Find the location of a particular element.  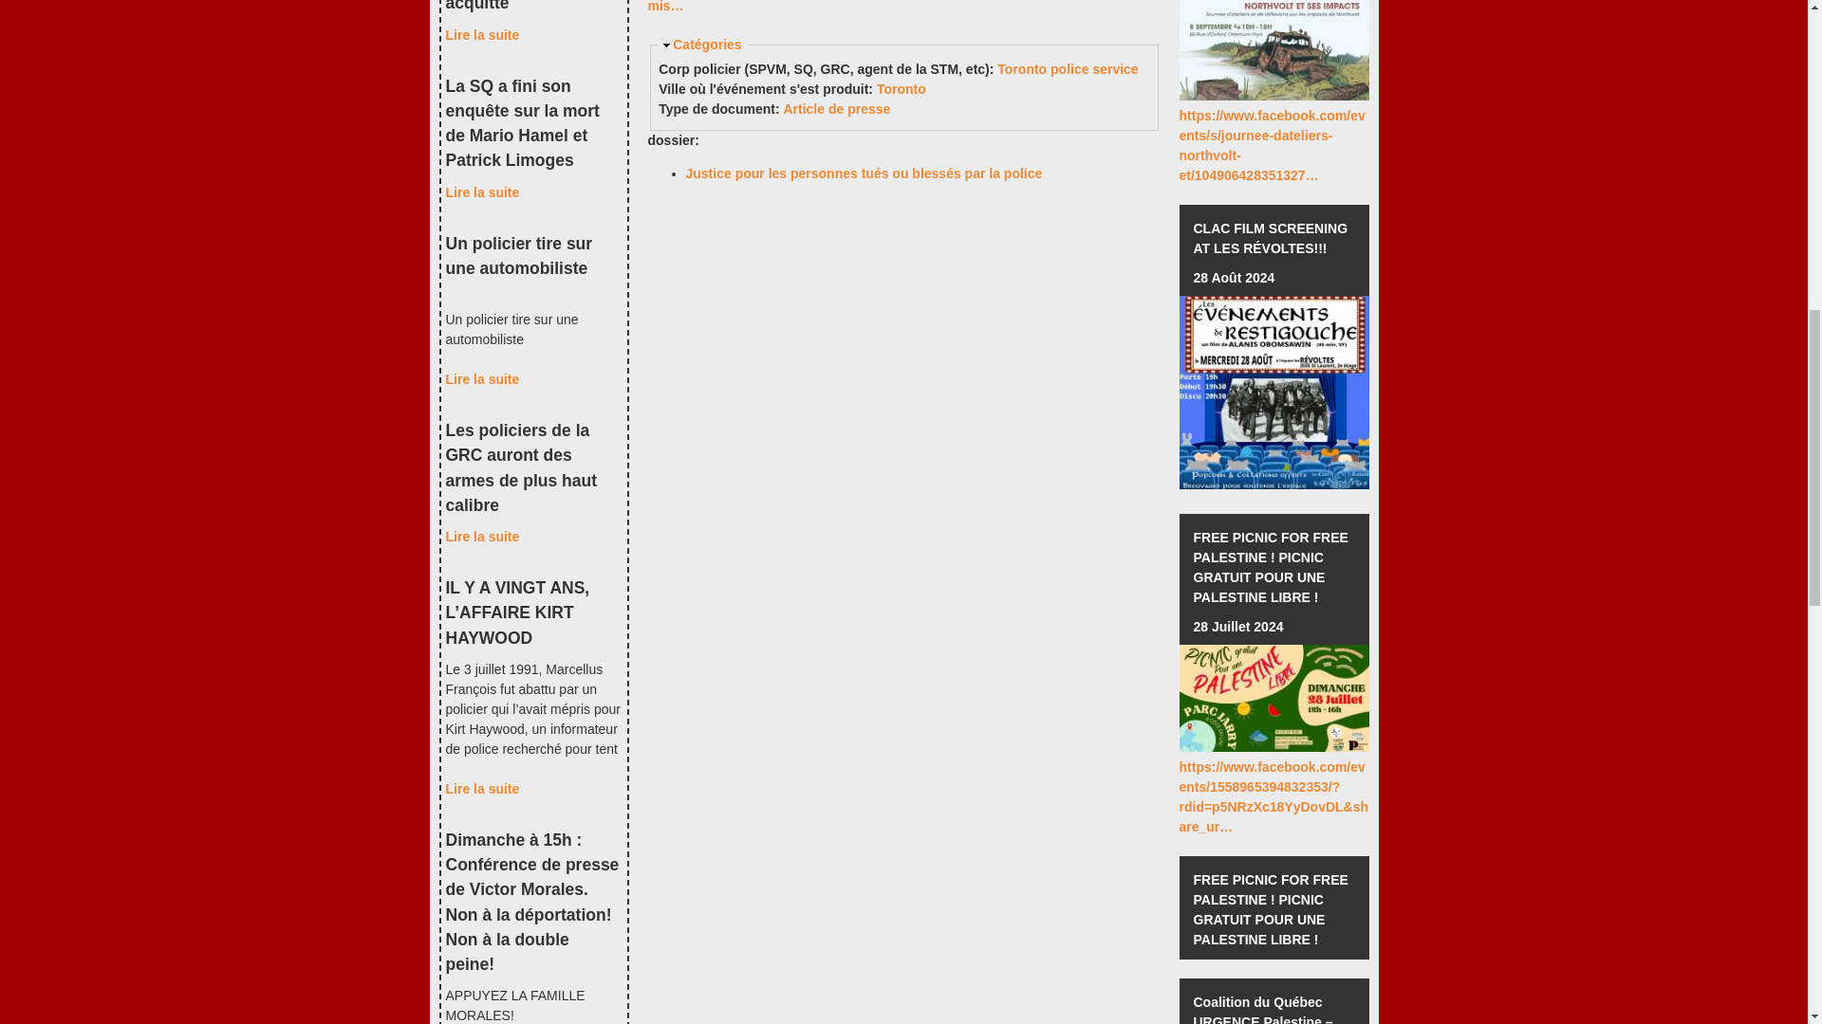

Toronto is located at coordinates (901, 89).